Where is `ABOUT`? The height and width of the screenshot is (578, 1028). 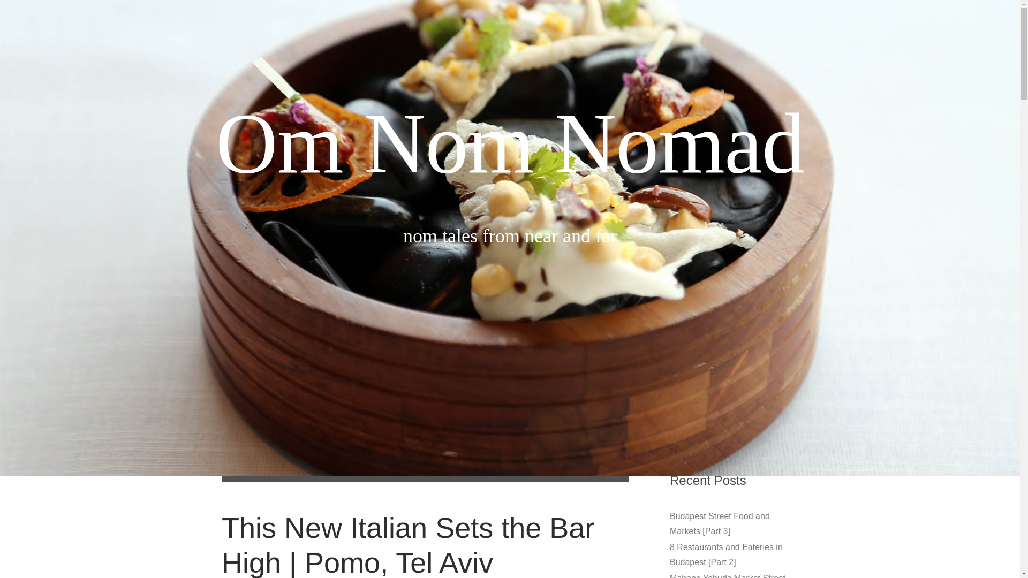
ABOUT is located at coordinates (651, 363).